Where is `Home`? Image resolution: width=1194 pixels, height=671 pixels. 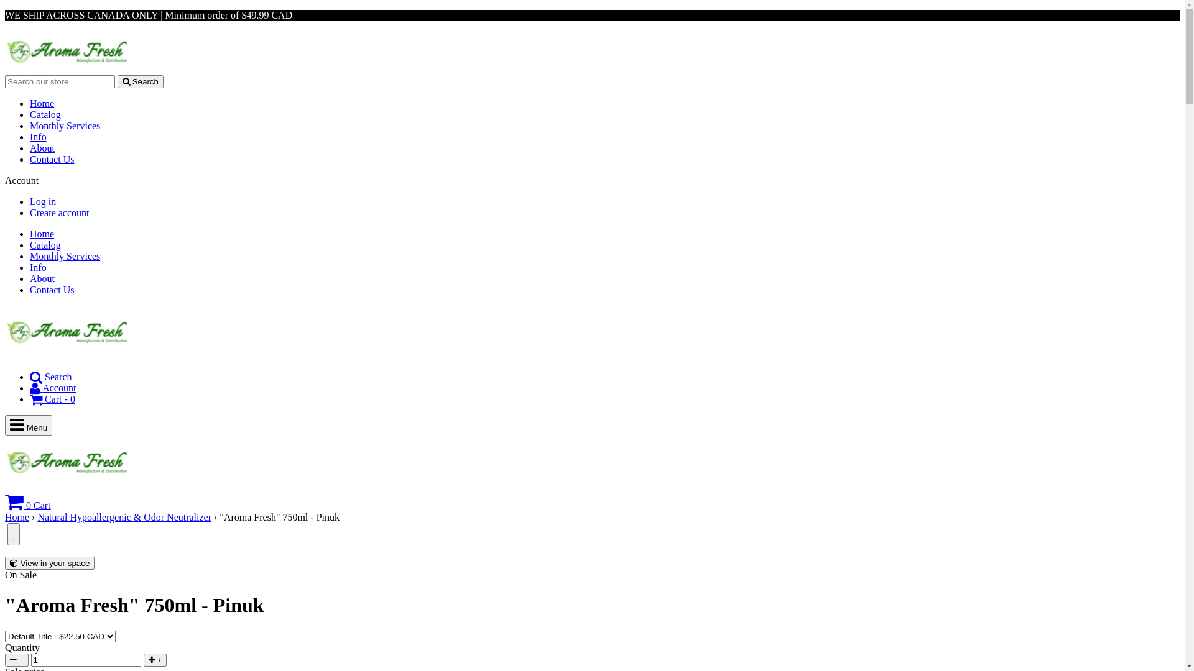 Home is located at coordinates (42, 234).